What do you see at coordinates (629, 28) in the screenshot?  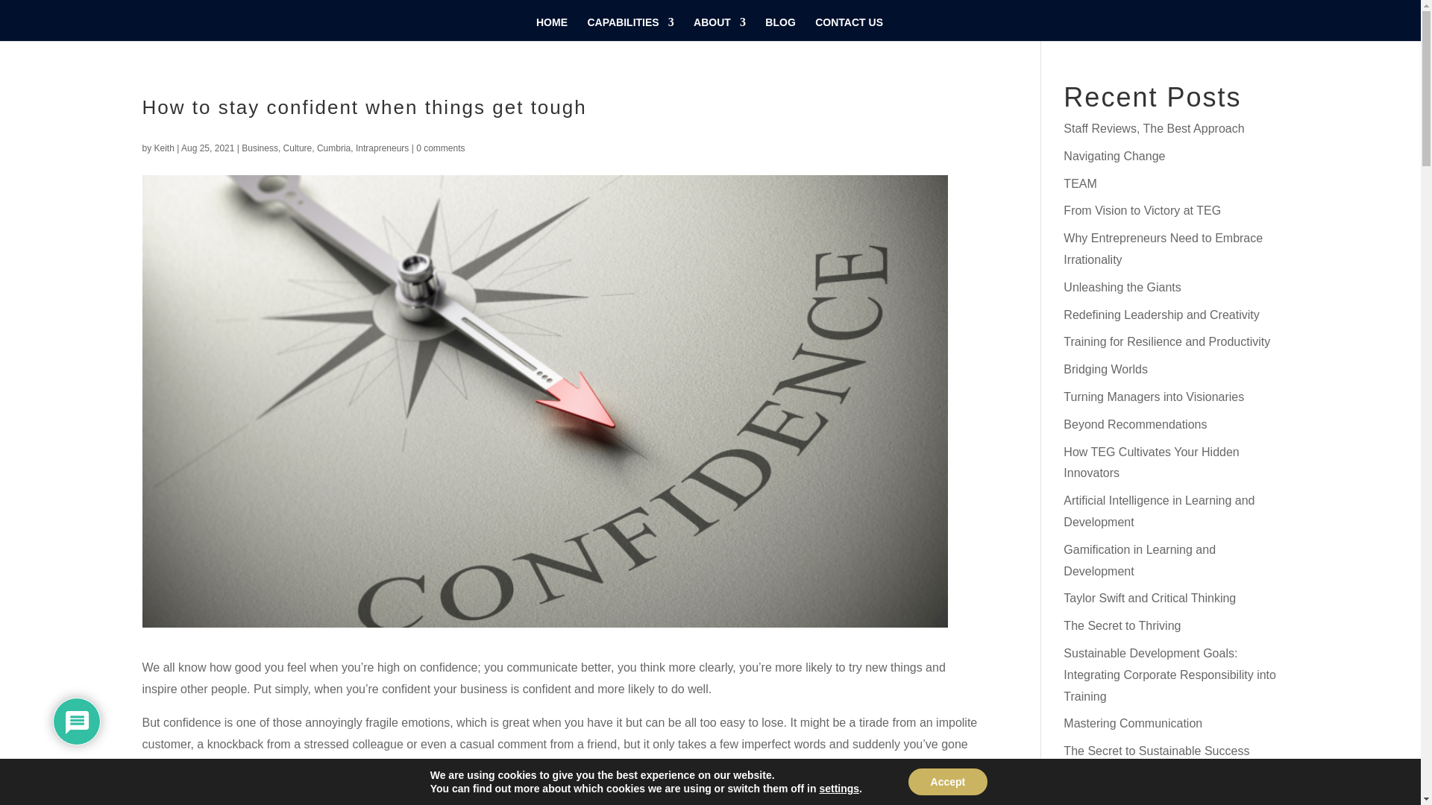 I see `CAPABILITIES` at bounding box center [629, 28].